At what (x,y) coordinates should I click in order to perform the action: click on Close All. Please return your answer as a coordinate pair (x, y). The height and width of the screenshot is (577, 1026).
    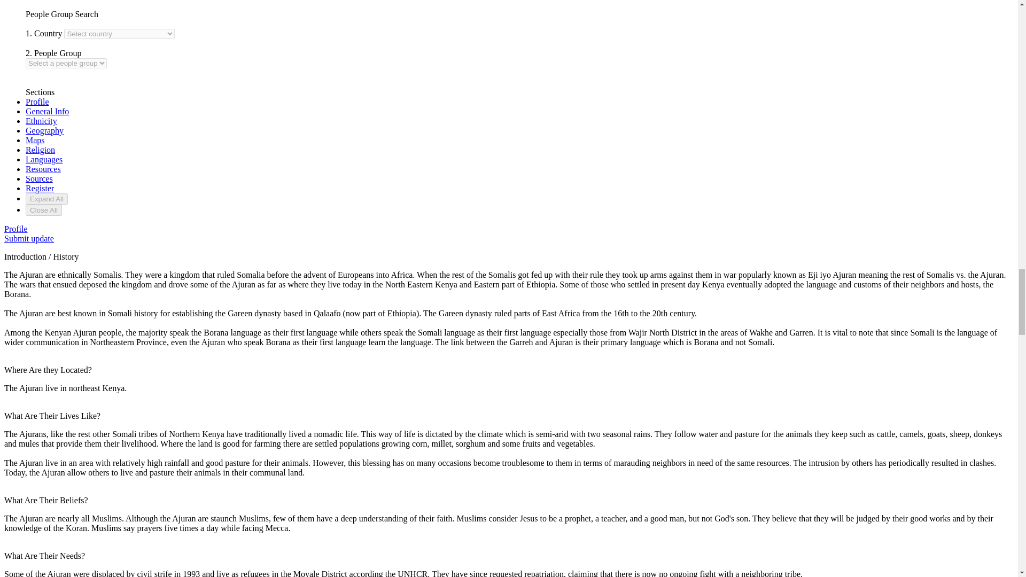
    Looking at the image, I should click on (44, 210).